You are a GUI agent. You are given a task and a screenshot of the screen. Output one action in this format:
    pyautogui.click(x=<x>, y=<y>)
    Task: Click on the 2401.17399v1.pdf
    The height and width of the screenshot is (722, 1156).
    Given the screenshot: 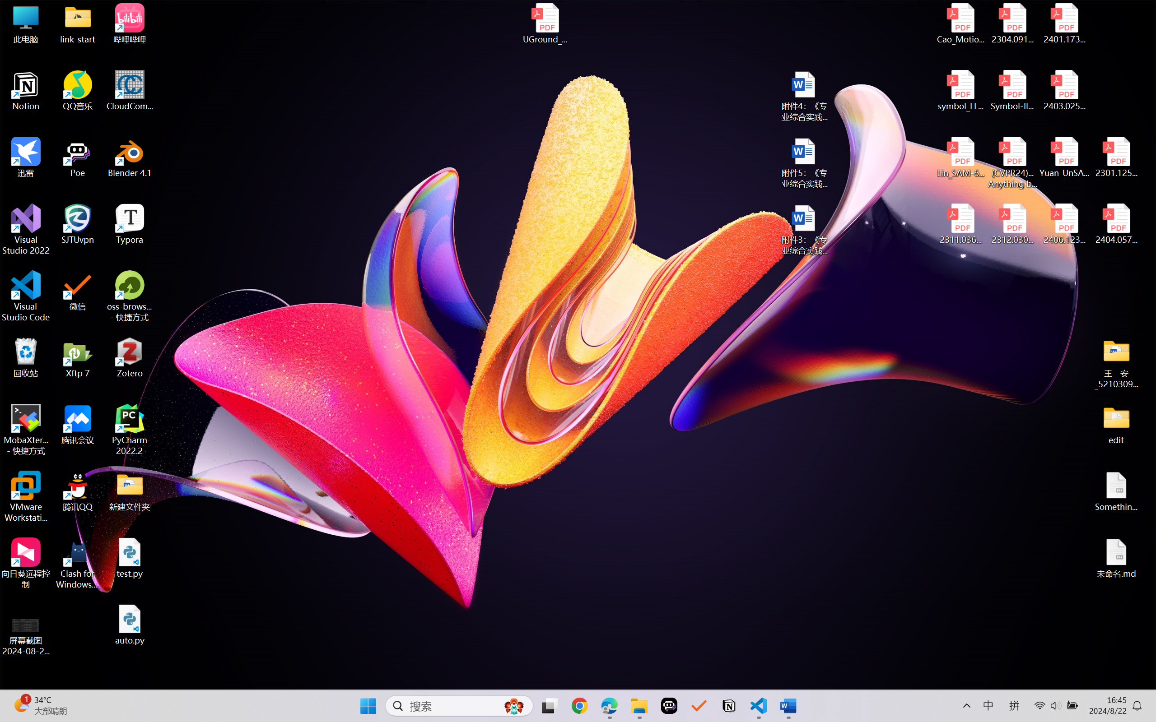 What is the action you would take?
    pyautogui.click(x=1064, y=23)
    